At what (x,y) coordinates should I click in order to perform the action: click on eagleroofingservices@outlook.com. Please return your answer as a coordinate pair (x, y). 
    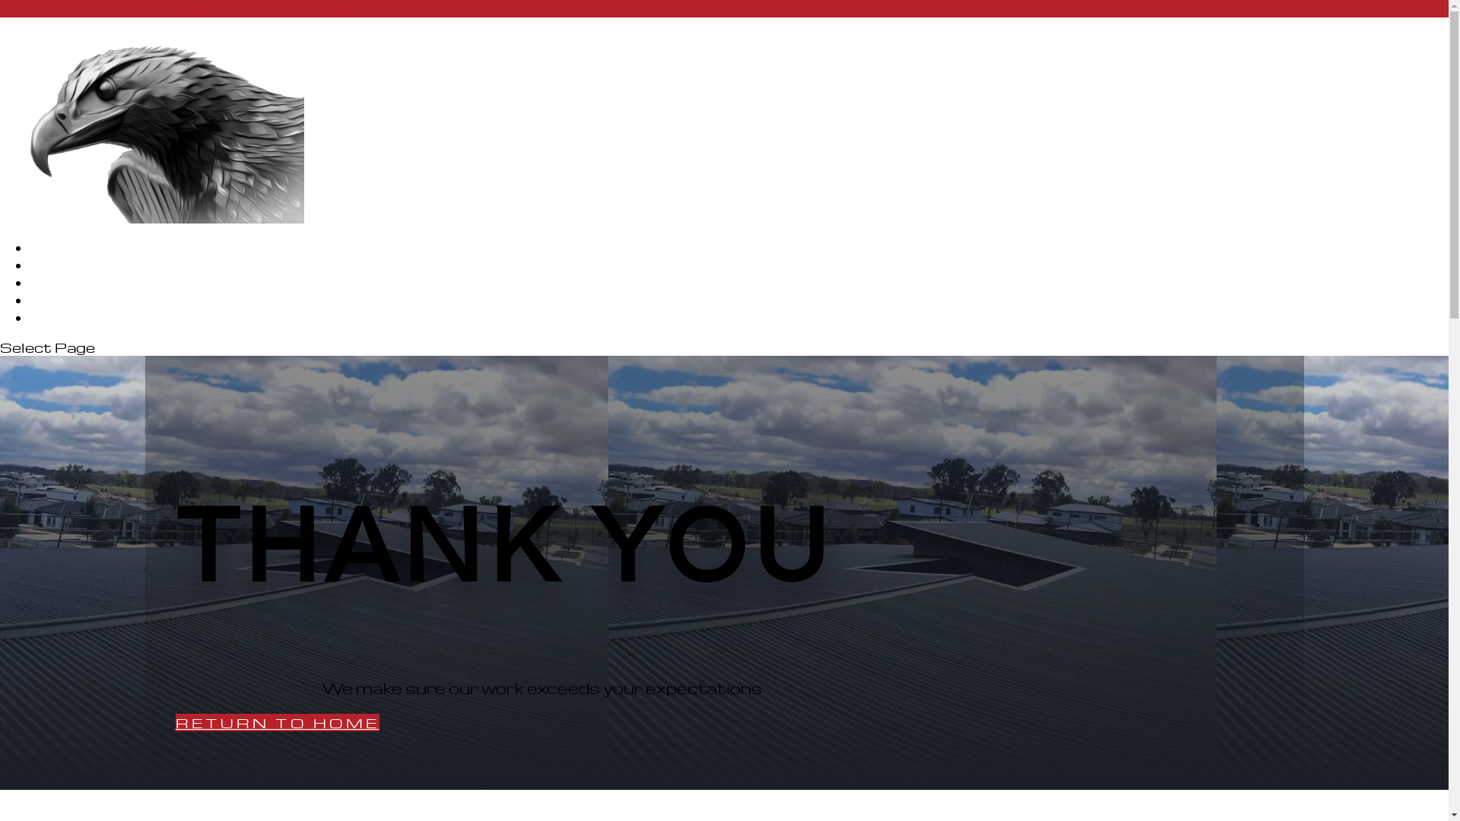
    Looking at the image, I should click on (316, 9).